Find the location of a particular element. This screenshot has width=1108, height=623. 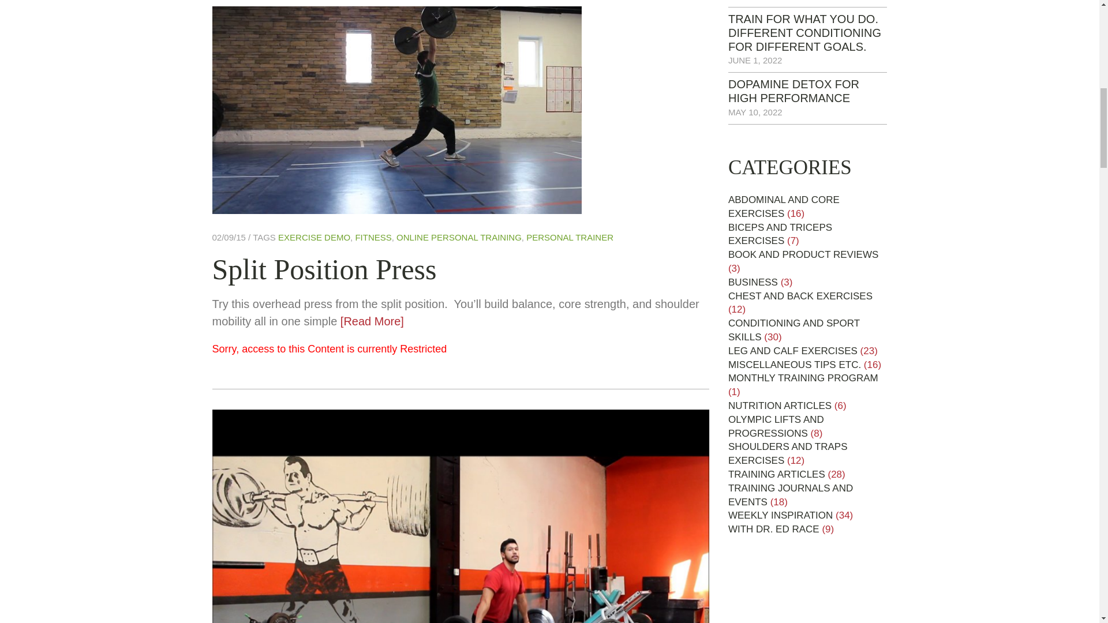

FITNESS is located at coordinates (373, 237).